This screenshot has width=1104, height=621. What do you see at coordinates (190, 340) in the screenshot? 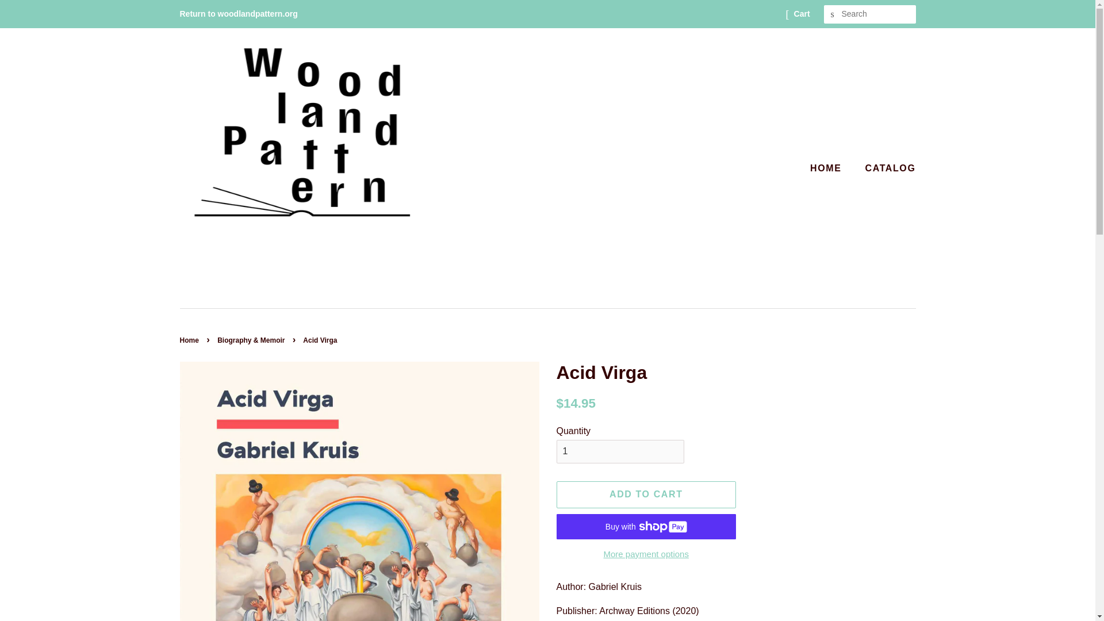
I see `Home` at bounding box center [190, 340].